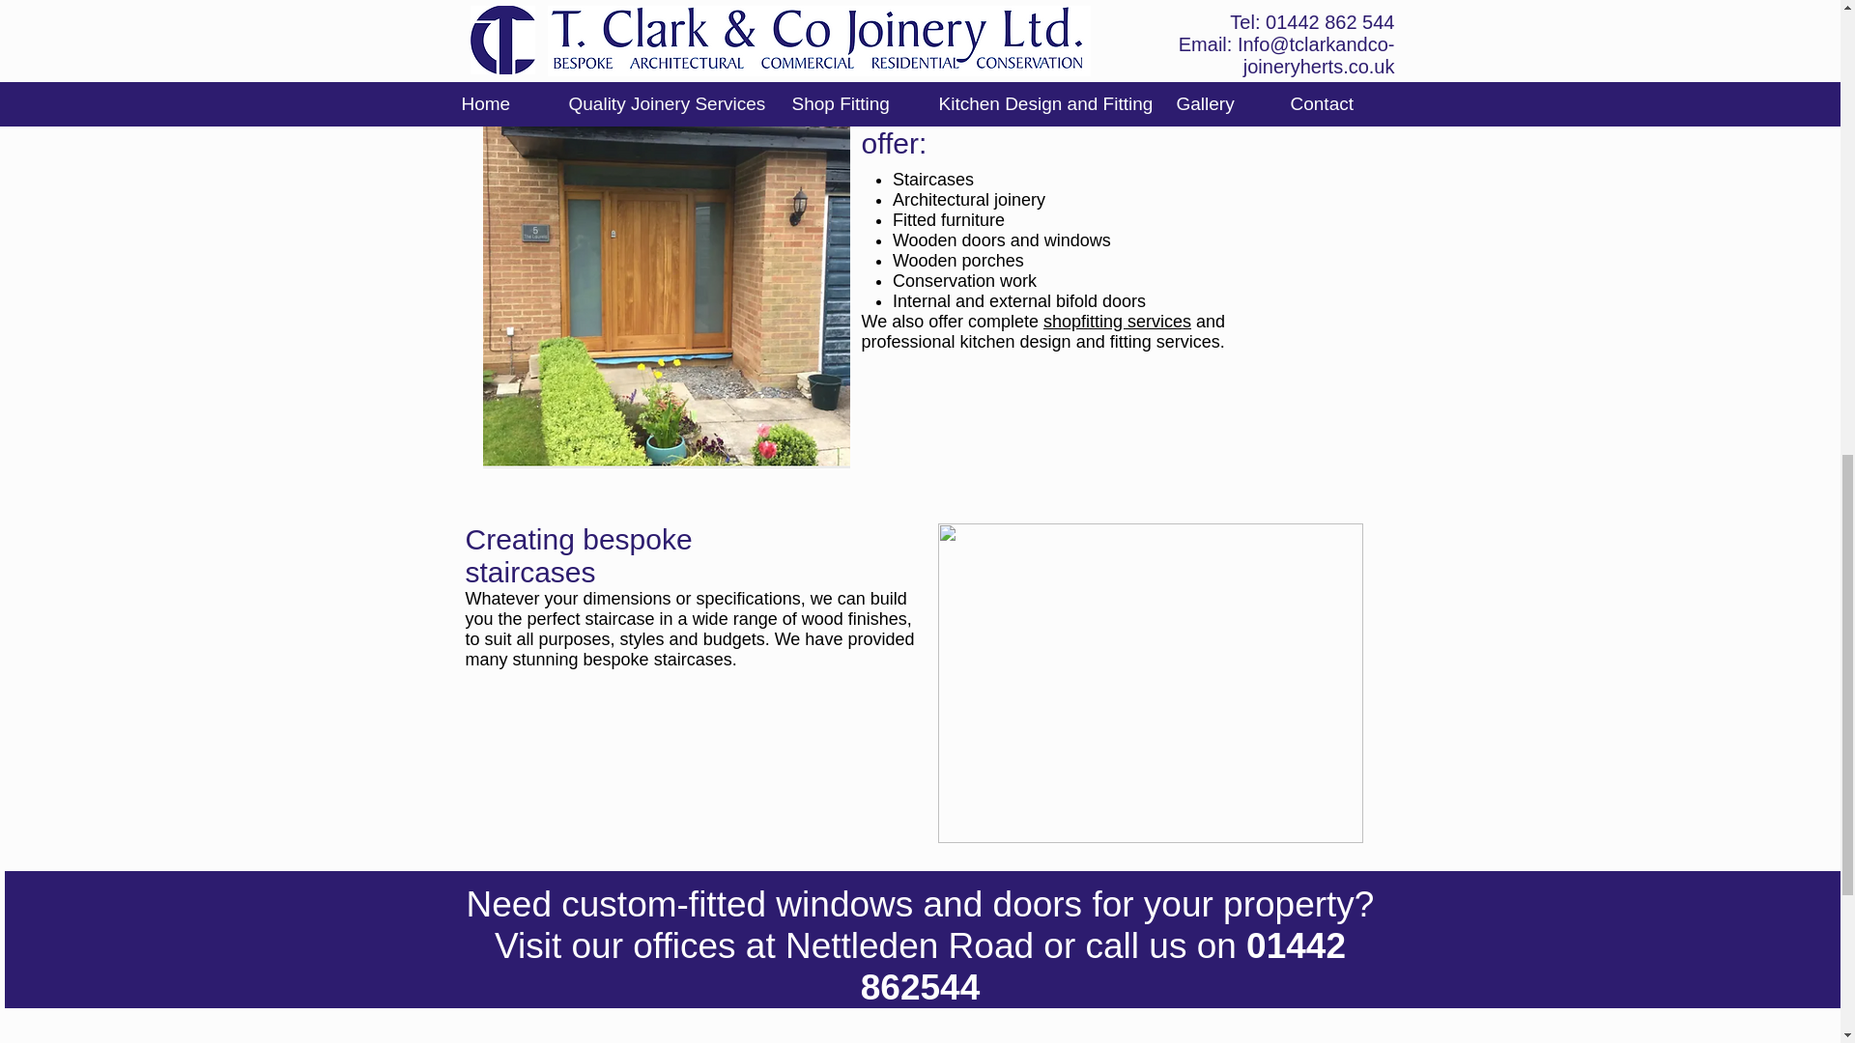  Describe the element at coordinates (1159, 1042) in the screenshot. I see `Home` at that location.